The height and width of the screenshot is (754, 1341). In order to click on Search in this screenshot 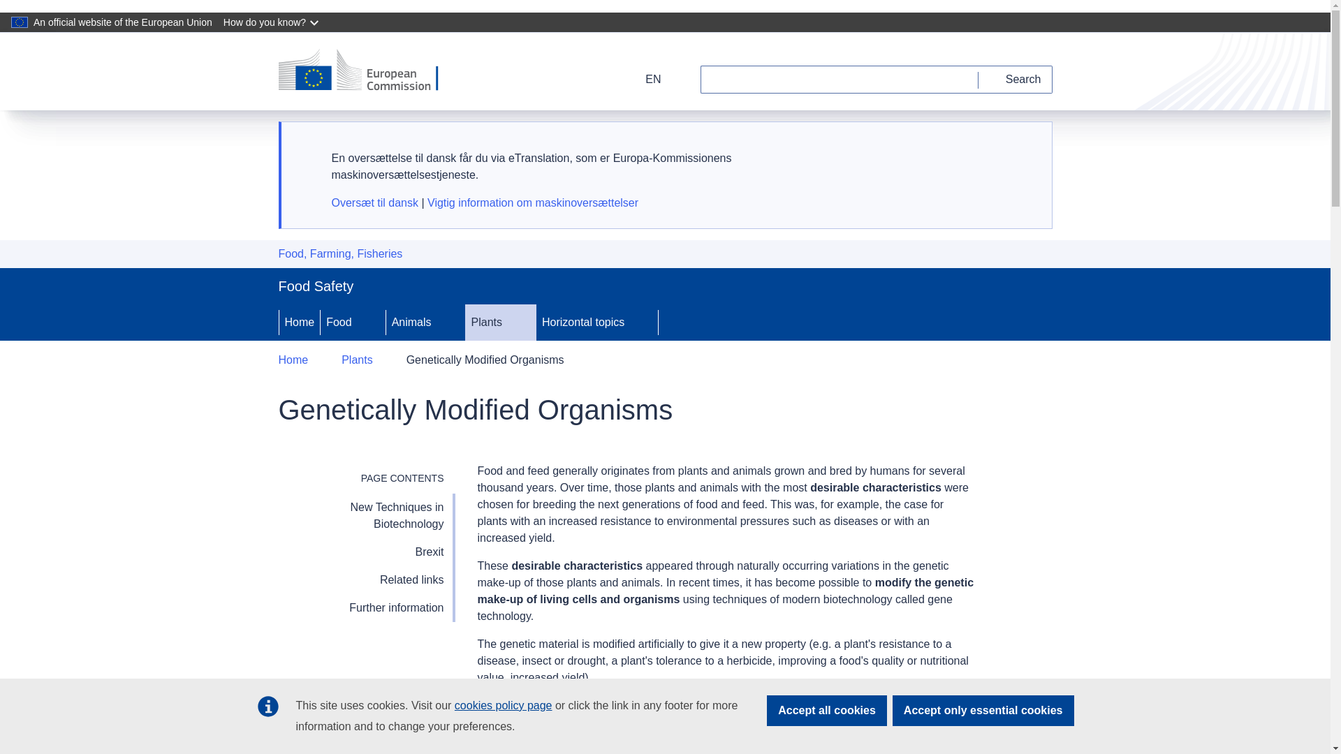, I will do `click(1016, 79)`.